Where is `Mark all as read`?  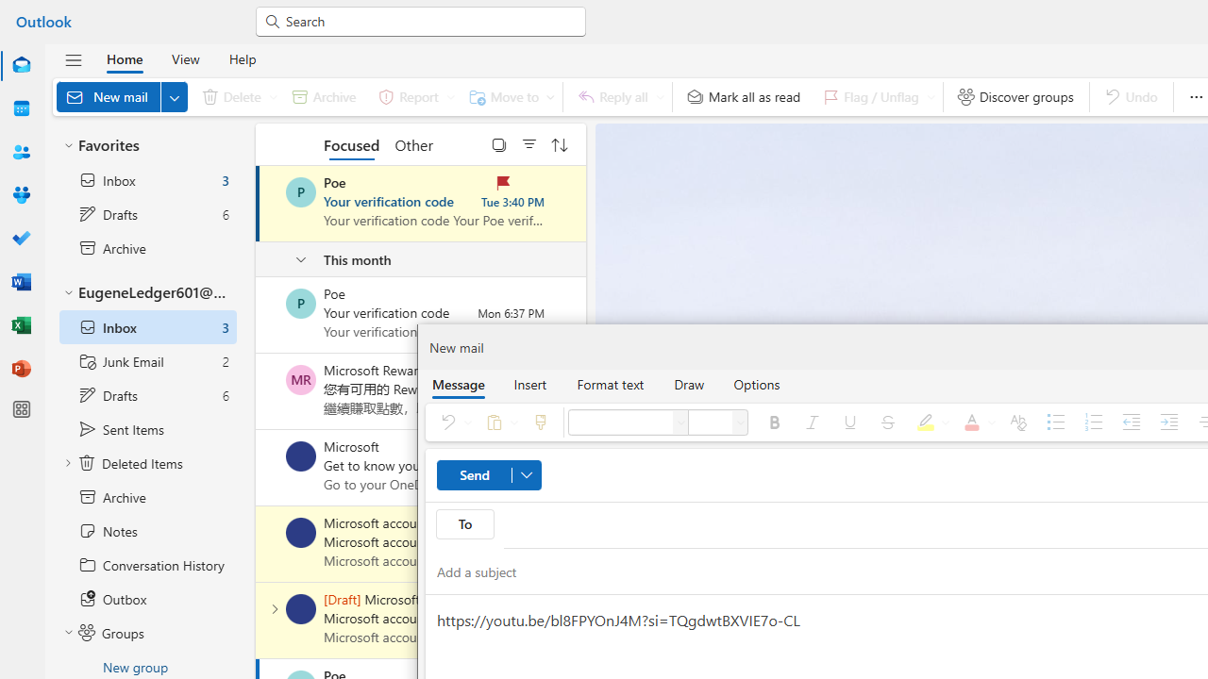
Mark all as read is located at coordinates (744, 96).